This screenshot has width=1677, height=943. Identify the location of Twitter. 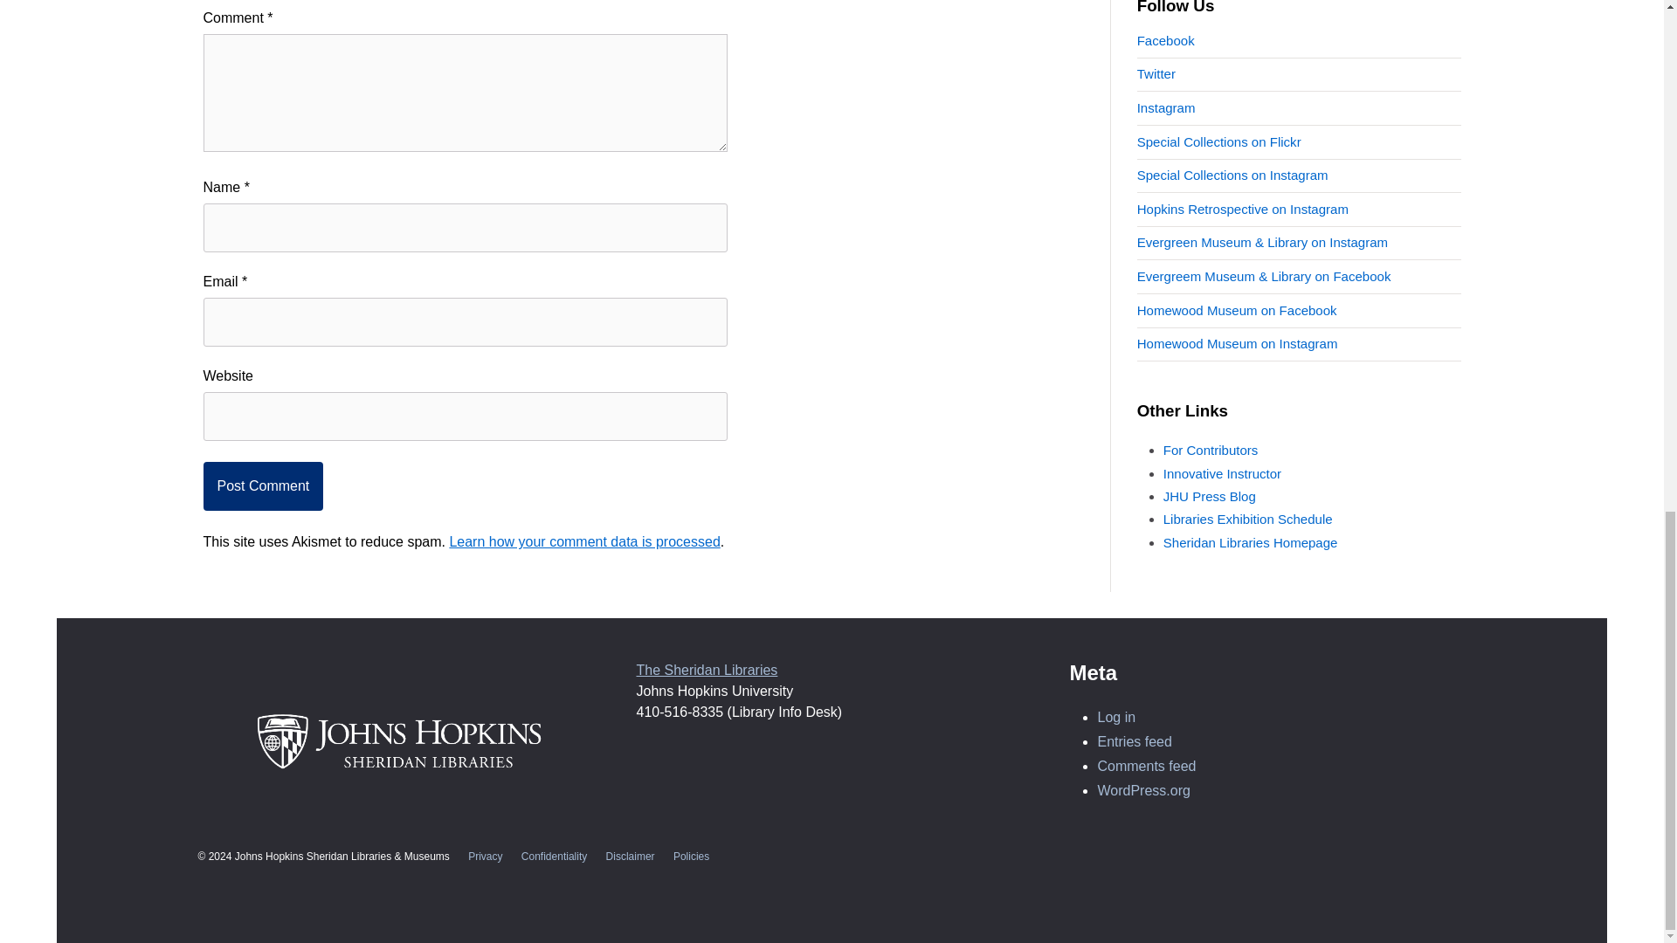
(1156, 73).